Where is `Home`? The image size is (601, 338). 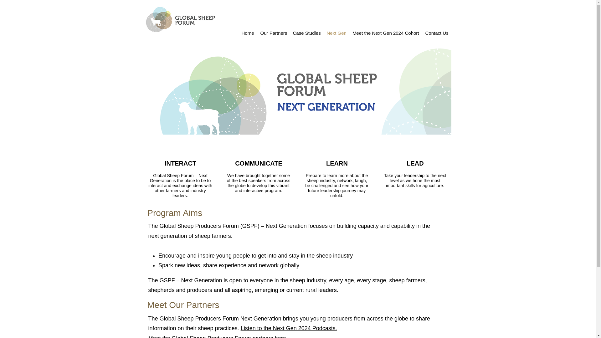
Home is located at coordinates (248, 33).